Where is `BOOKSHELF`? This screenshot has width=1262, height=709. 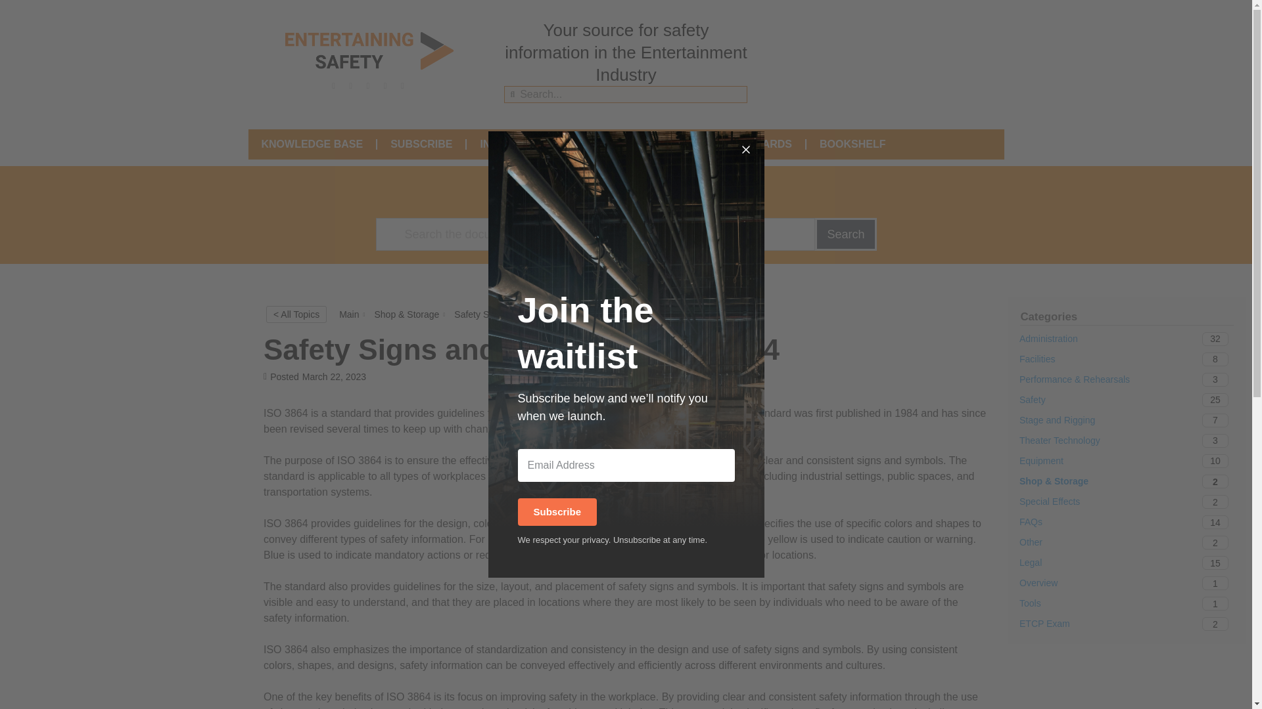
BOOKSHELF is located at coordinates (312, 144).